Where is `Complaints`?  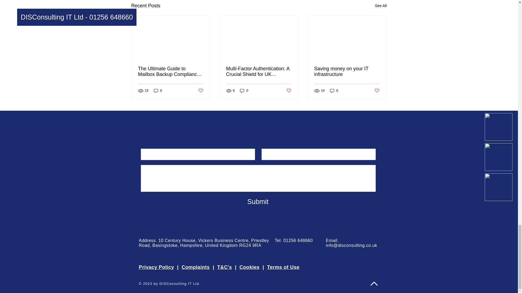
Complaints is located at coordinates (196, 267).